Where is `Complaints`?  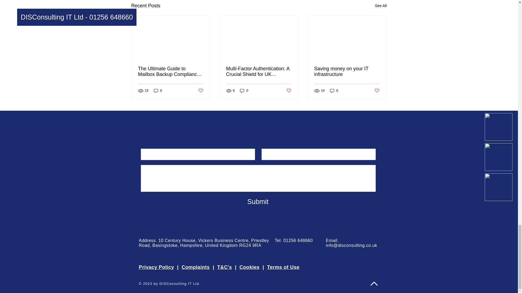
Complaints is located at coordinates (196, 267).